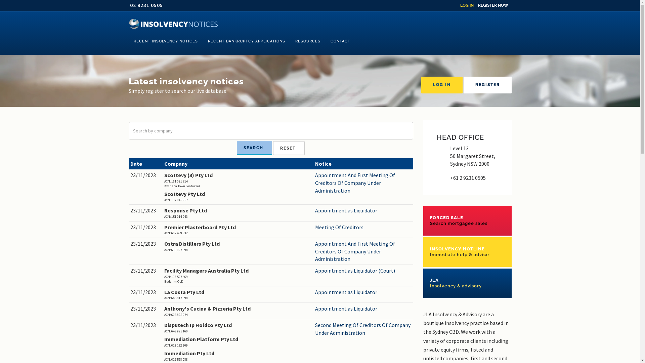 The height and width of the screenshot is (363, 645). What do you see at coordinates (238, 230) in the screenshot?
I see `Premier Plasterboard Pty Ltd
ACN: 602 439 332` at bounding box center [238, 230].